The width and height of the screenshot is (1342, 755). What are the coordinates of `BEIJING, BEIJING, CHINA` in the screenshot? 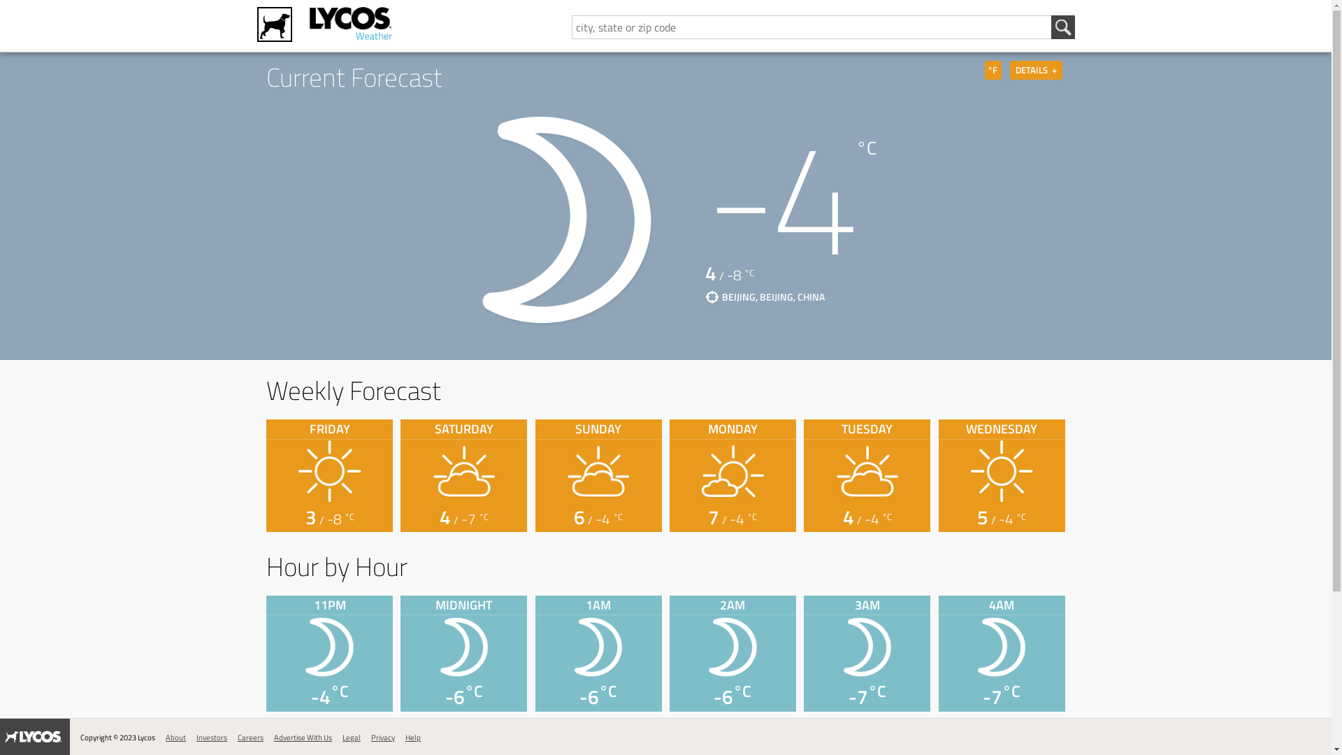 It's located at (765, 297).